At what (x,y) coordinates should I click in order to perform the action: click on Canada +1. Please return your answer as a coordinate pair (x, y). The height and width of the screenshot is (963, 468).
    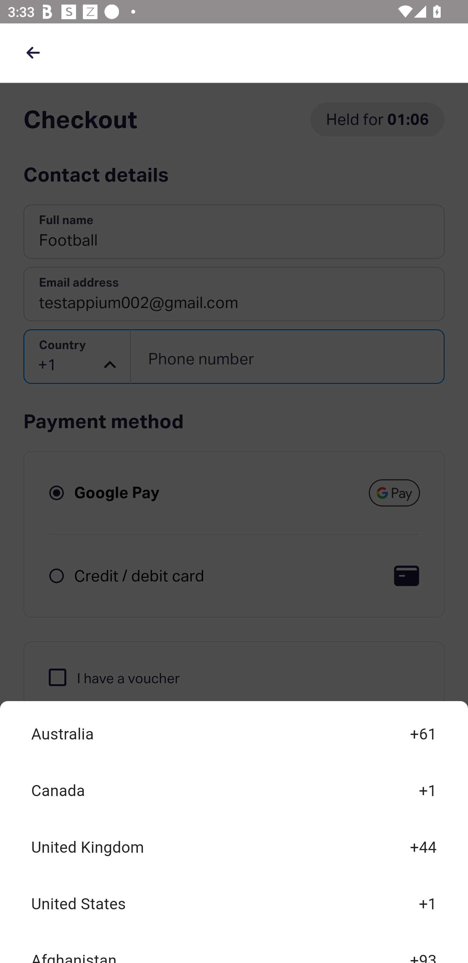
    Looking at the image, I should click on (234, 791).